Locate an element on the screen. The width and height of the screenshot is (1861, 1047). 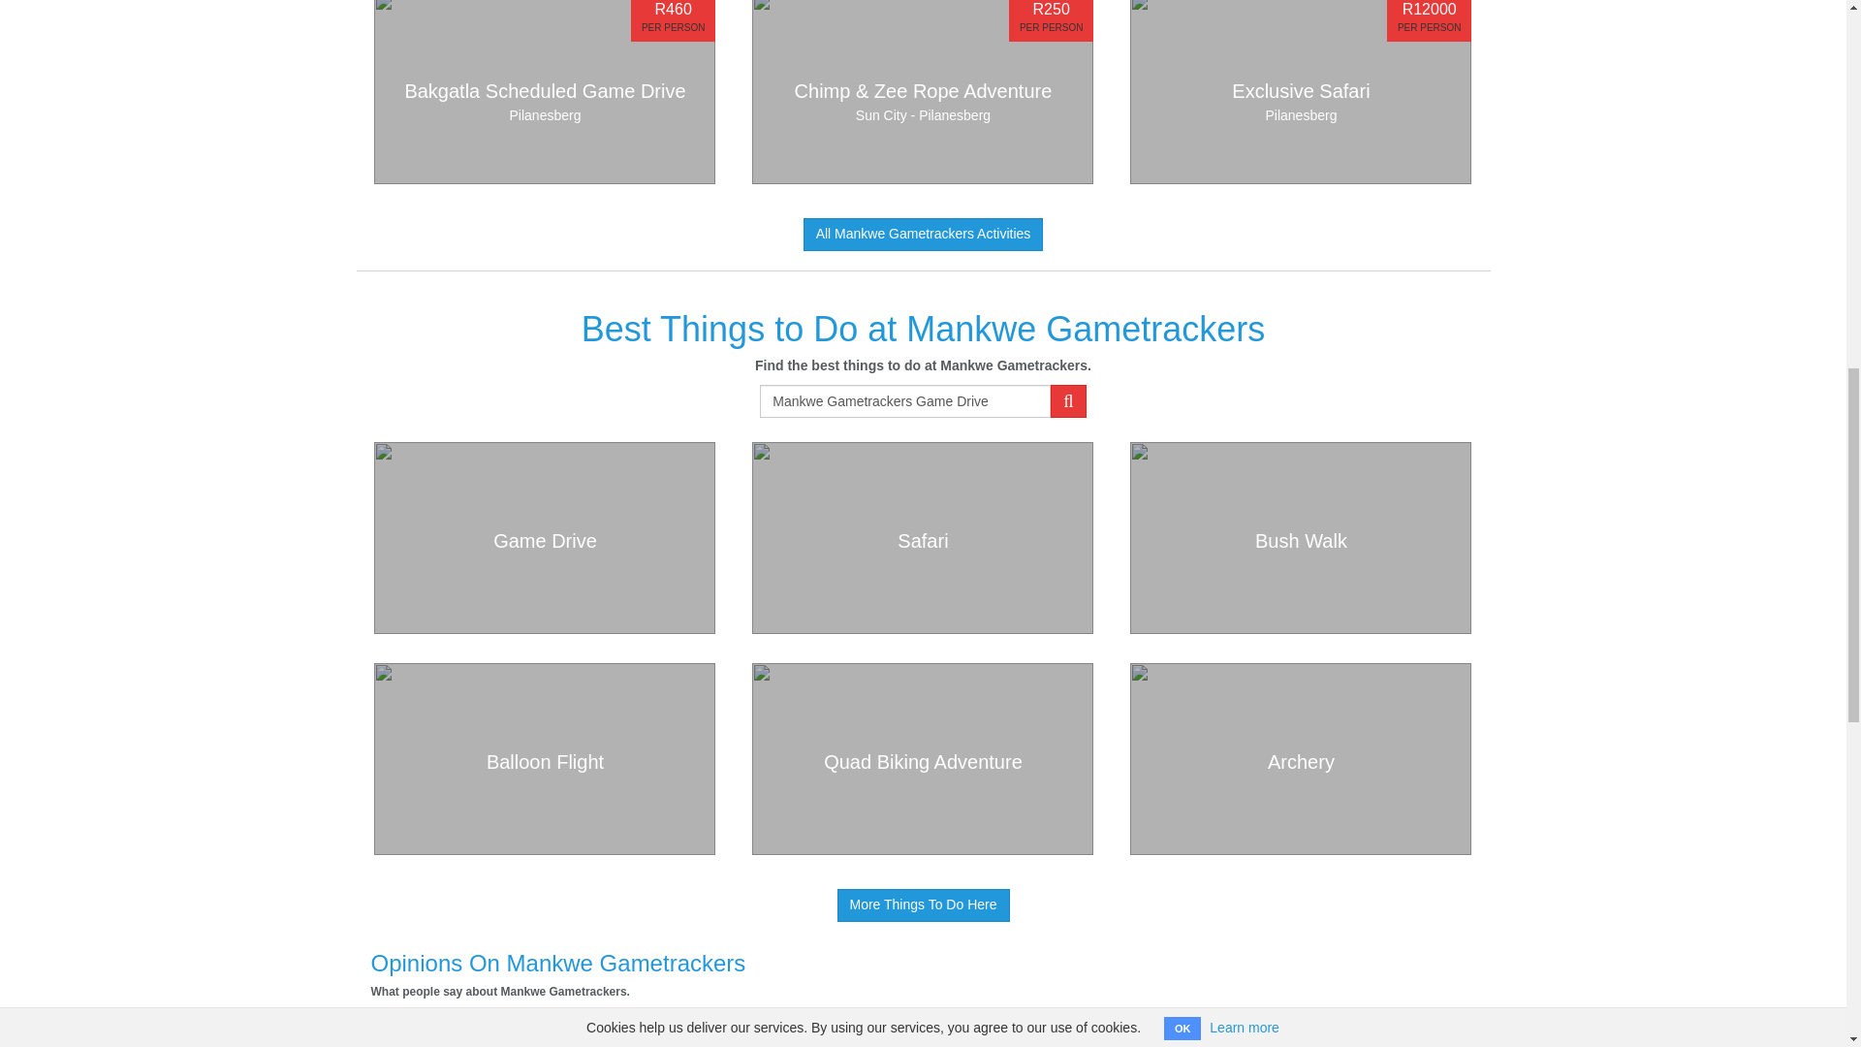
Bush Walk is located at coordinates (1301, 537).